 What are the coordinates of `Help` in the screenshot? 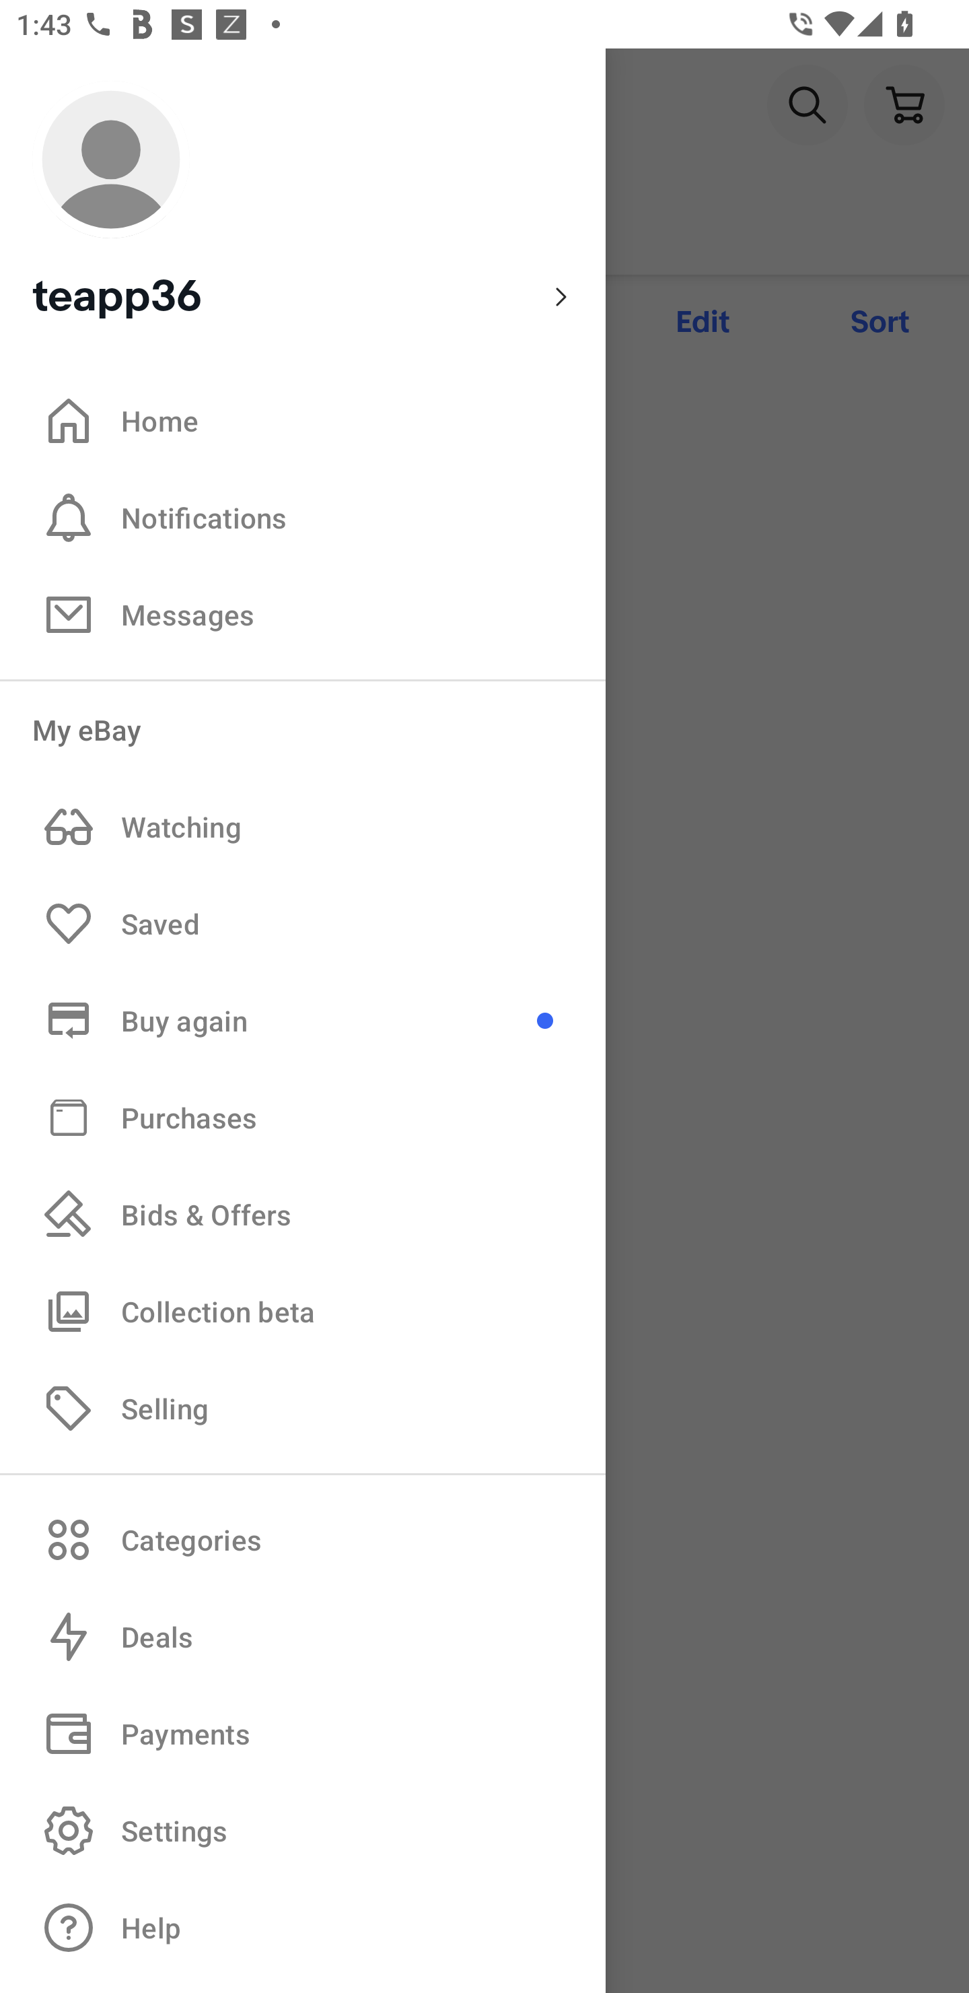 It's located at (303, 1928).